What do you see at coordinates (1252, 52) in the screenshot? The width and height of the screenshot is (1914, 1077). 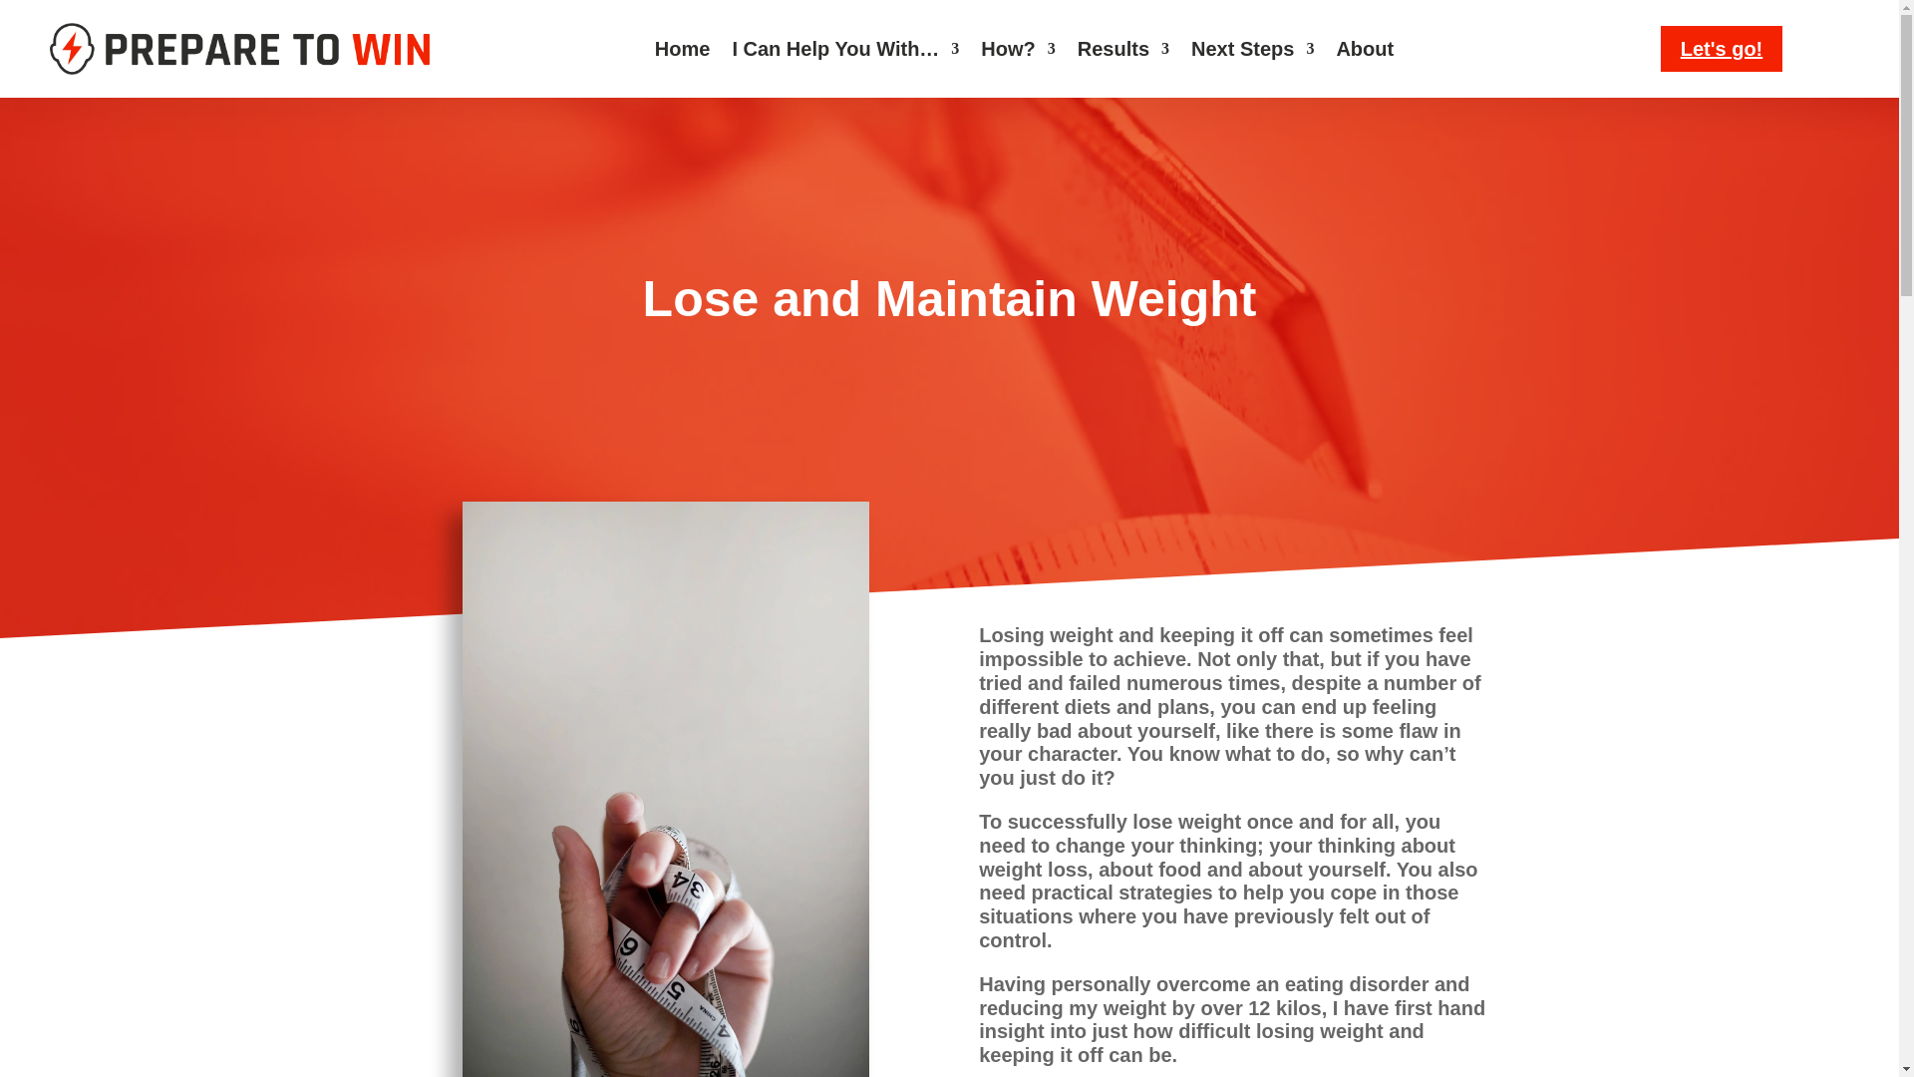 I see `Next Steps` at bounding box center [1252, 52].